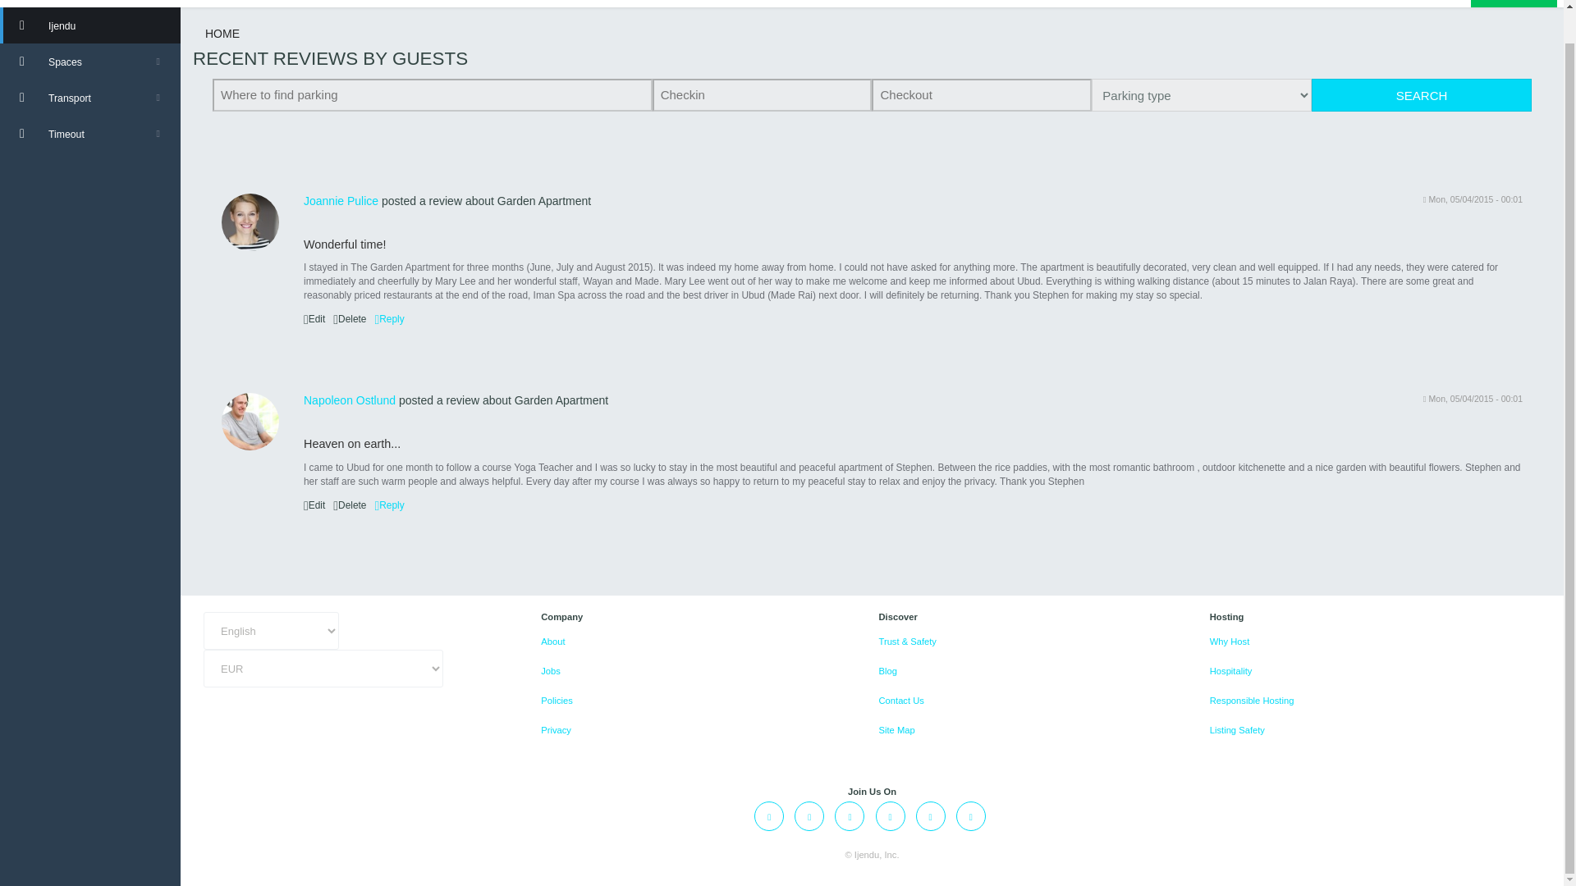  What do you see at coordinates (345, 244) in the screenshot?
I see `Wonderful time!` at bounding box center [345, 244].